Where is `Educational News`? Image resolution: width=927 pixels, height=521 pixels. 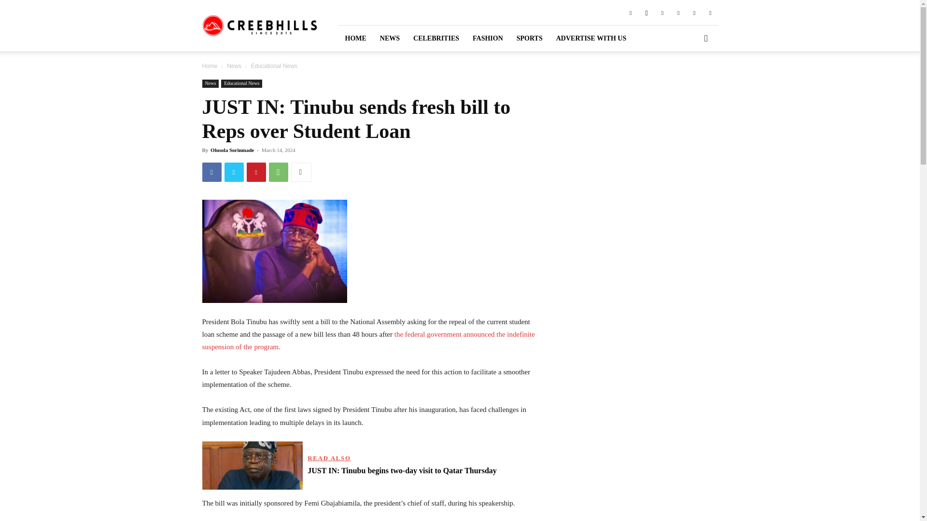
Educational News is located at coordinates (241, 84).